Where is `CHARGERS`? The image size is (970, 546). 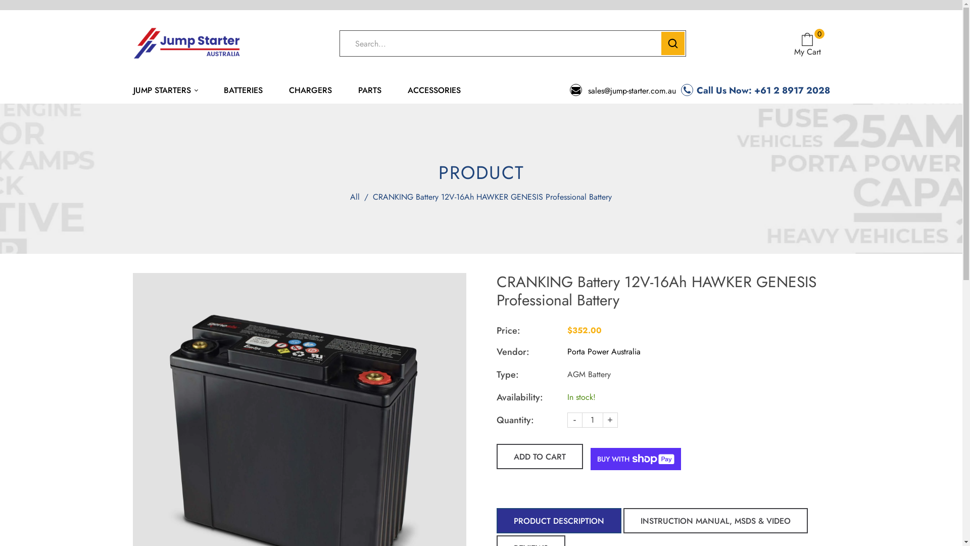 CHARGERS is located at coordinates (310, 90).